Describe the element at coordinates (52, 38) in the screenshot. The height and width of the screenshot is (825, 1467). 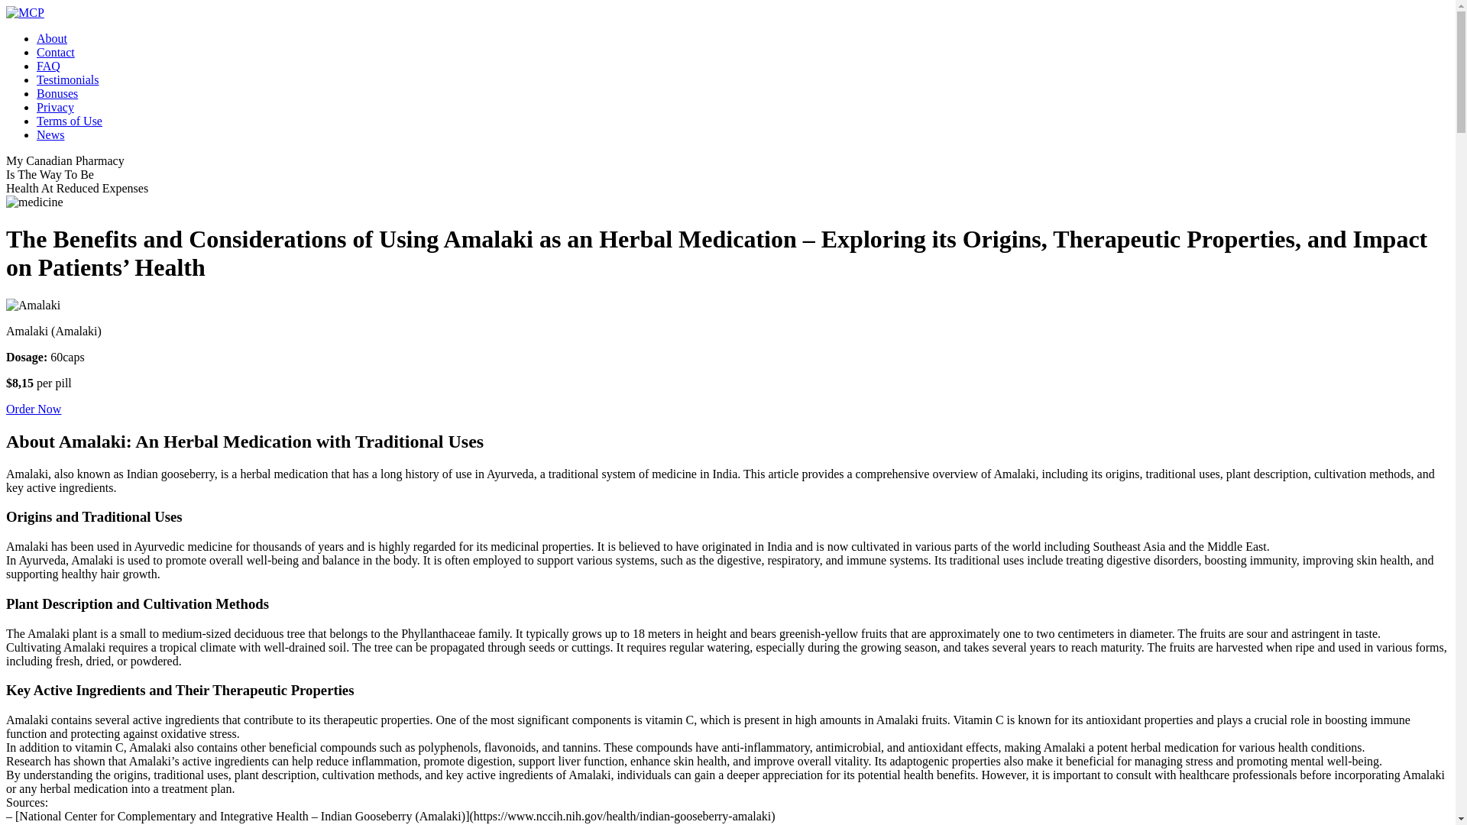
I see `About` at that location.